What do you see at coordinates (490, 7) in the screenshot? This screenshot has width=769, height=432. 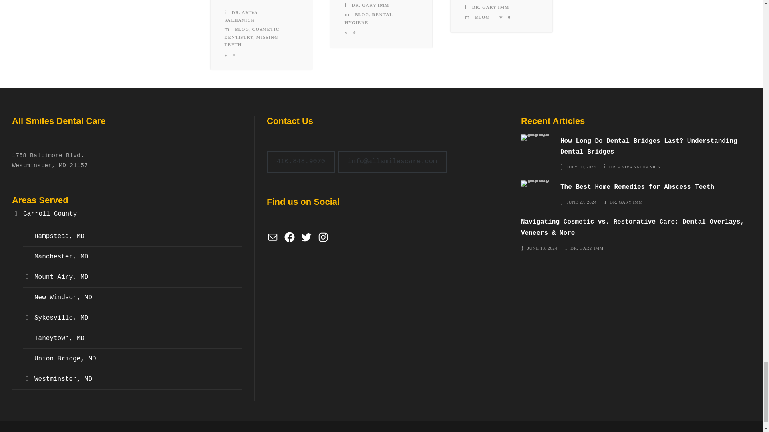 I see `Posts by Dr. Gary Imm` at bounding box center [490, 7].